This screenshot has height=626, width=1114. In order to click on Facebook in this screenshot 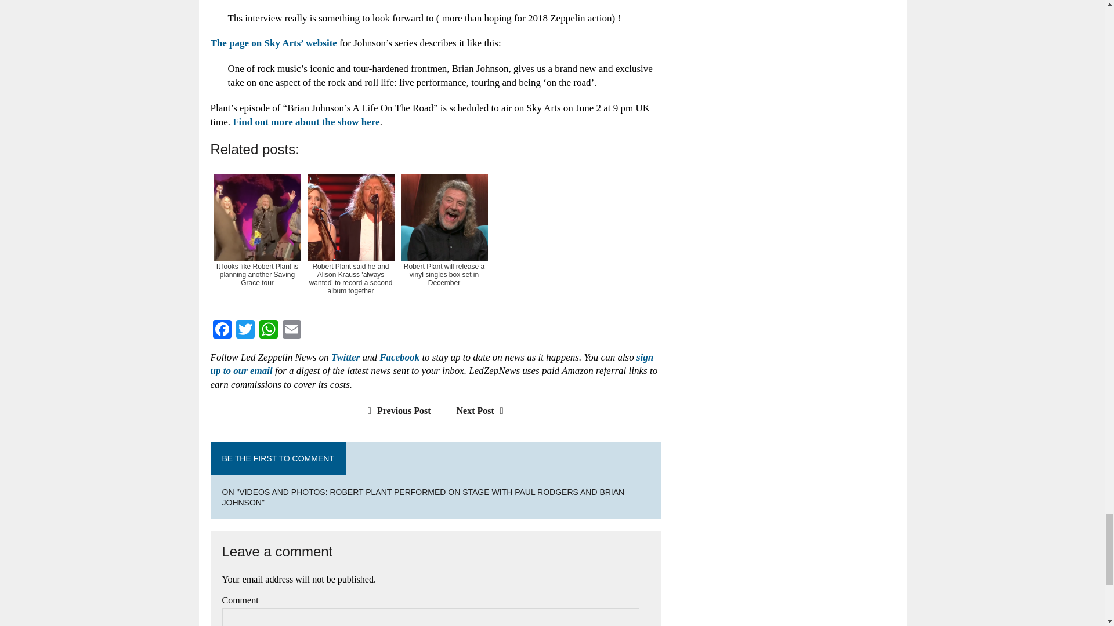, I will do `click(222, 330)`.